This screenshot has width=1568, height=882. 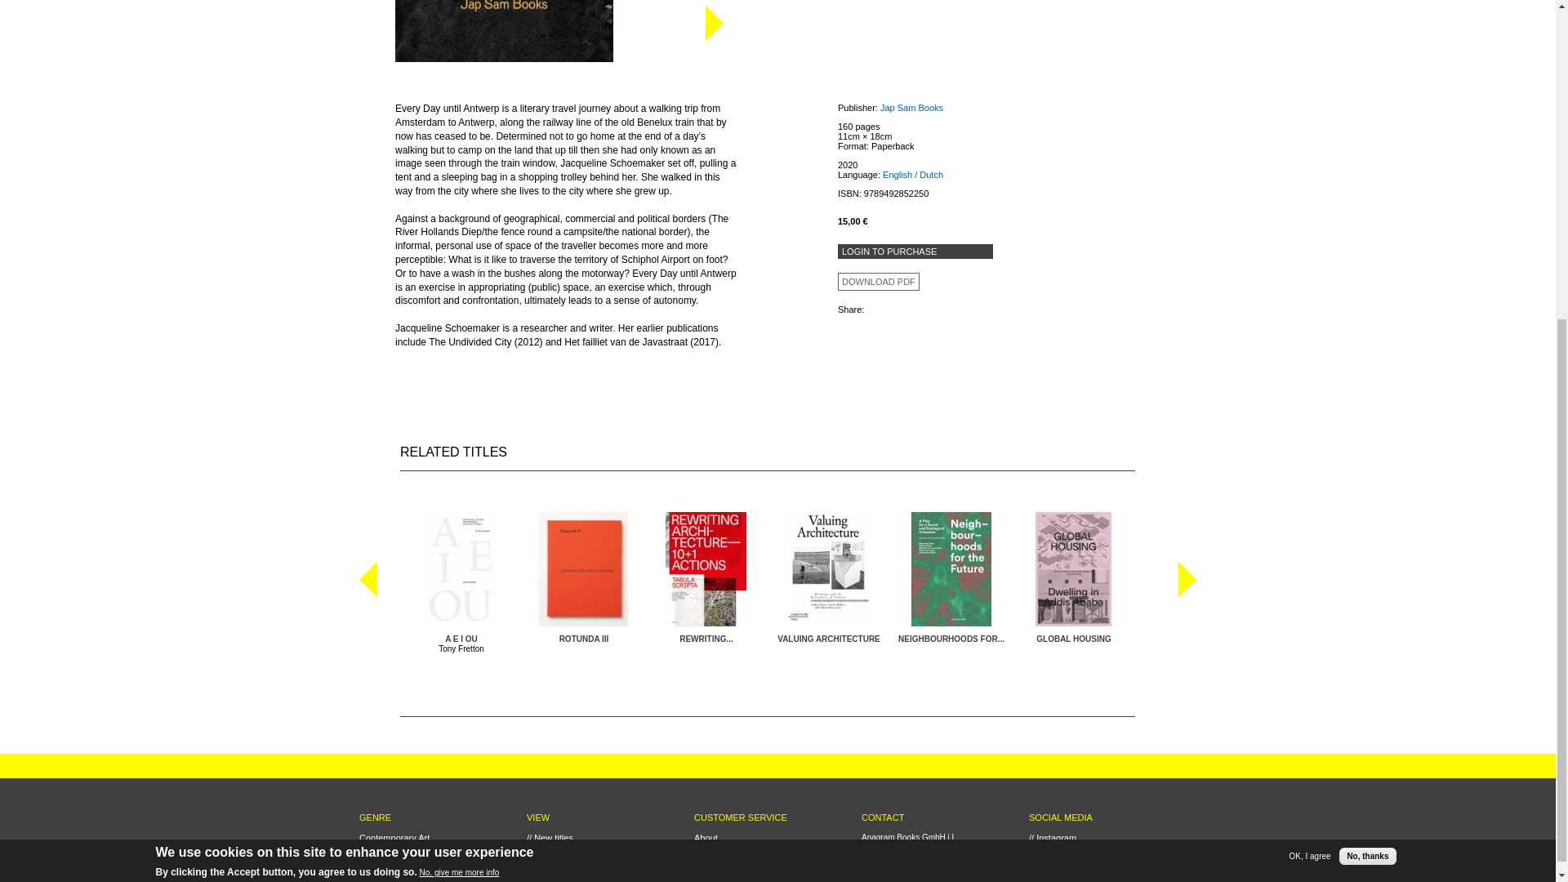 I want to click on twitter, so click(x=1045, y=857).